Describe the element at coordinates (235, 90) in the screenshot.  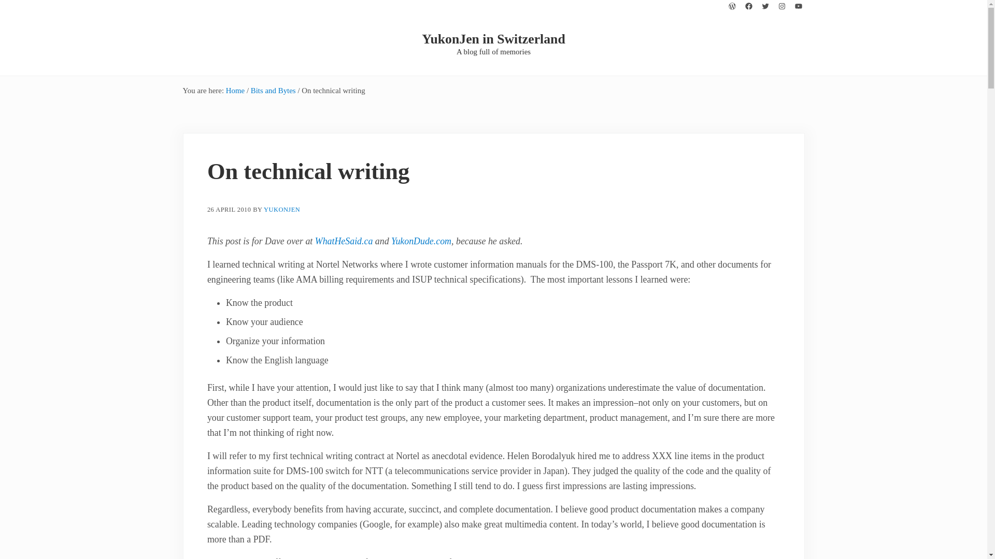
I see `Home` at that location.